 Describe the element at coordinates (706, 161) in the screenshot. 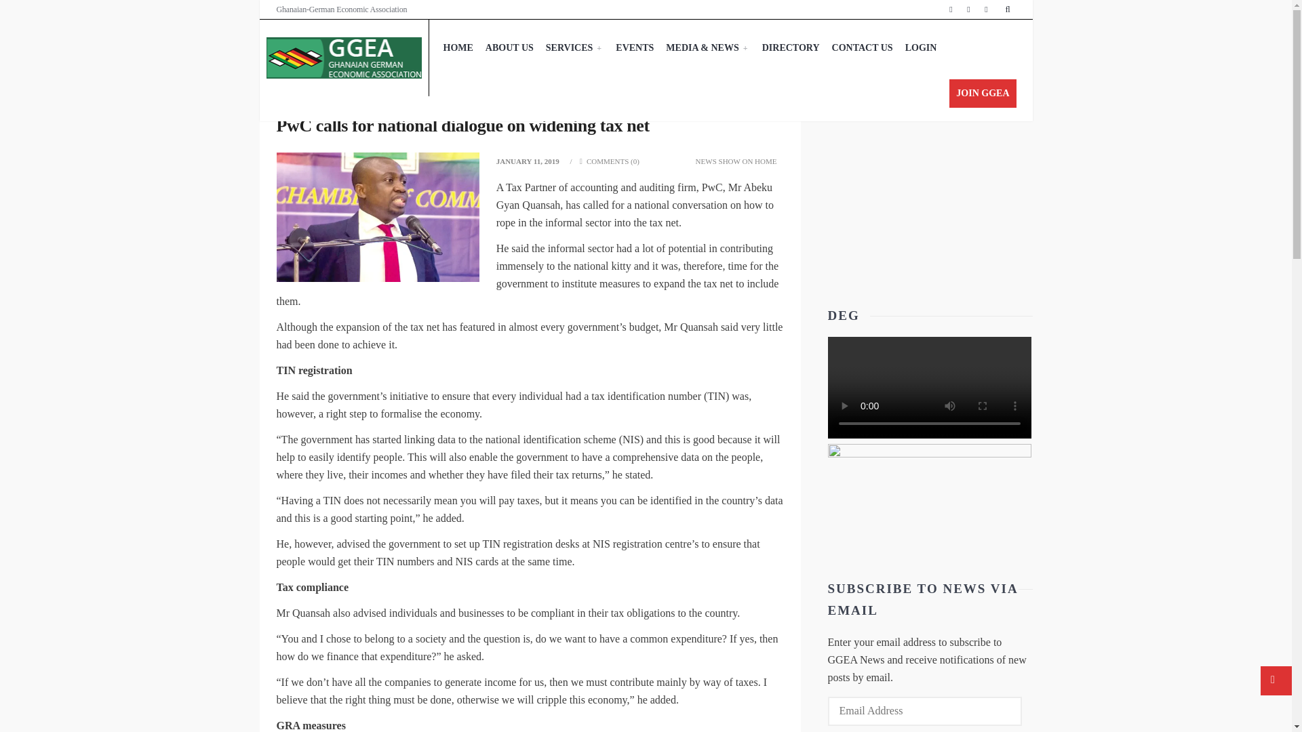

I see `NEWS` at that location.